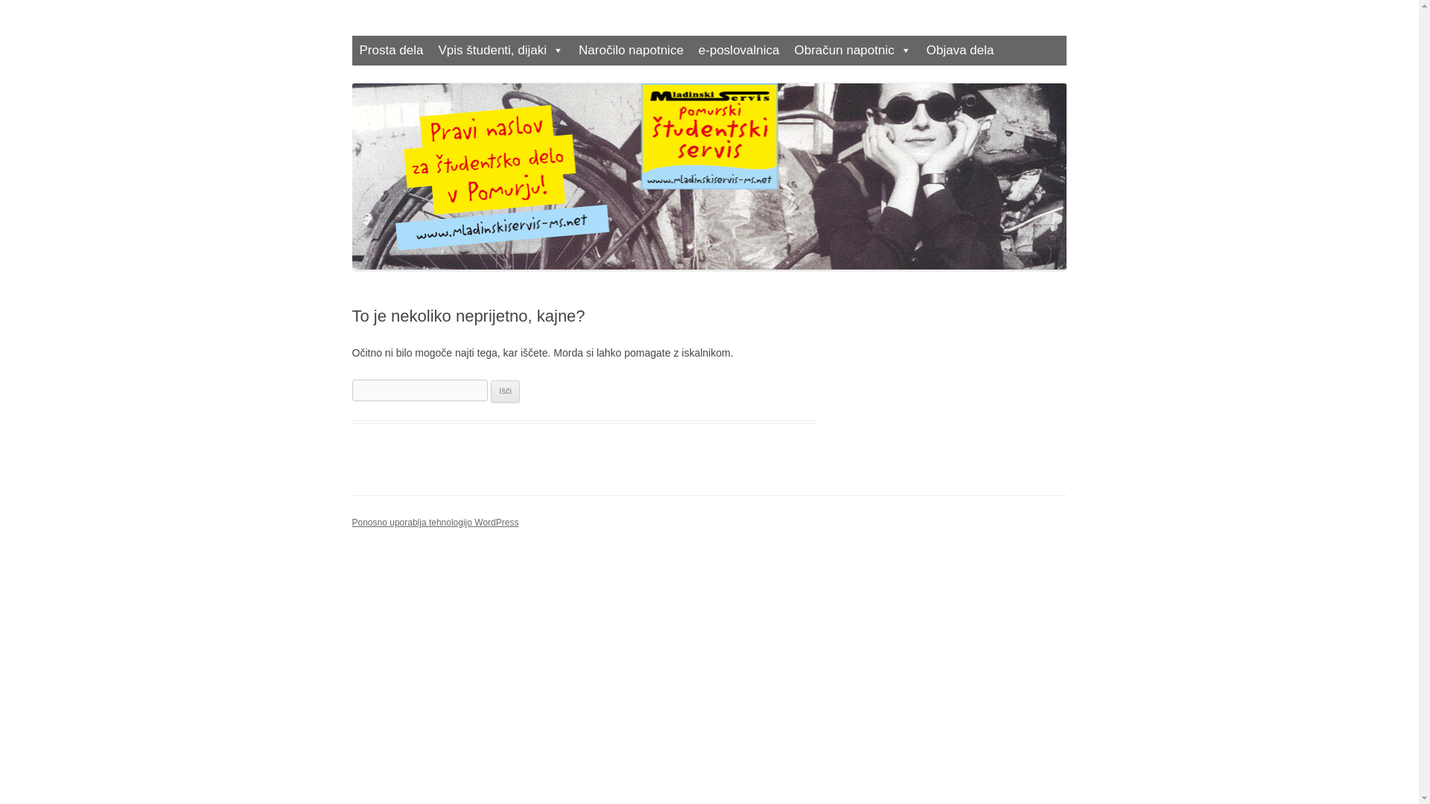  Describe the element at coordinates (390, 50) in the screenshot. I see `Prosta dela` at that location.